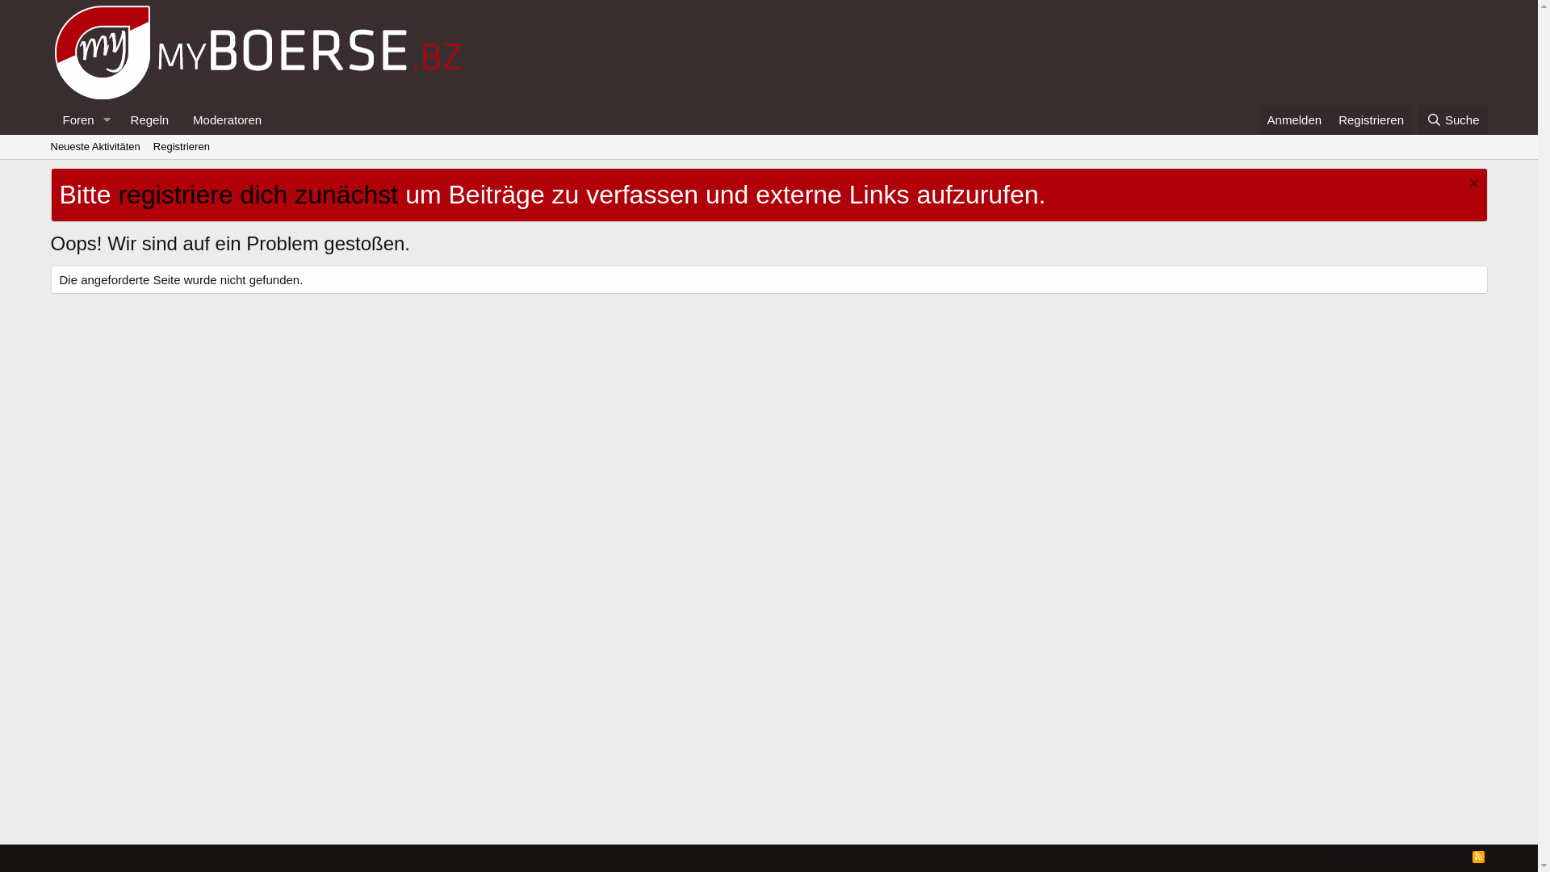  What do you see at coordinates (1479, 856) in the screenshot?
I see `RSS` at bounding box center [1479, 856].